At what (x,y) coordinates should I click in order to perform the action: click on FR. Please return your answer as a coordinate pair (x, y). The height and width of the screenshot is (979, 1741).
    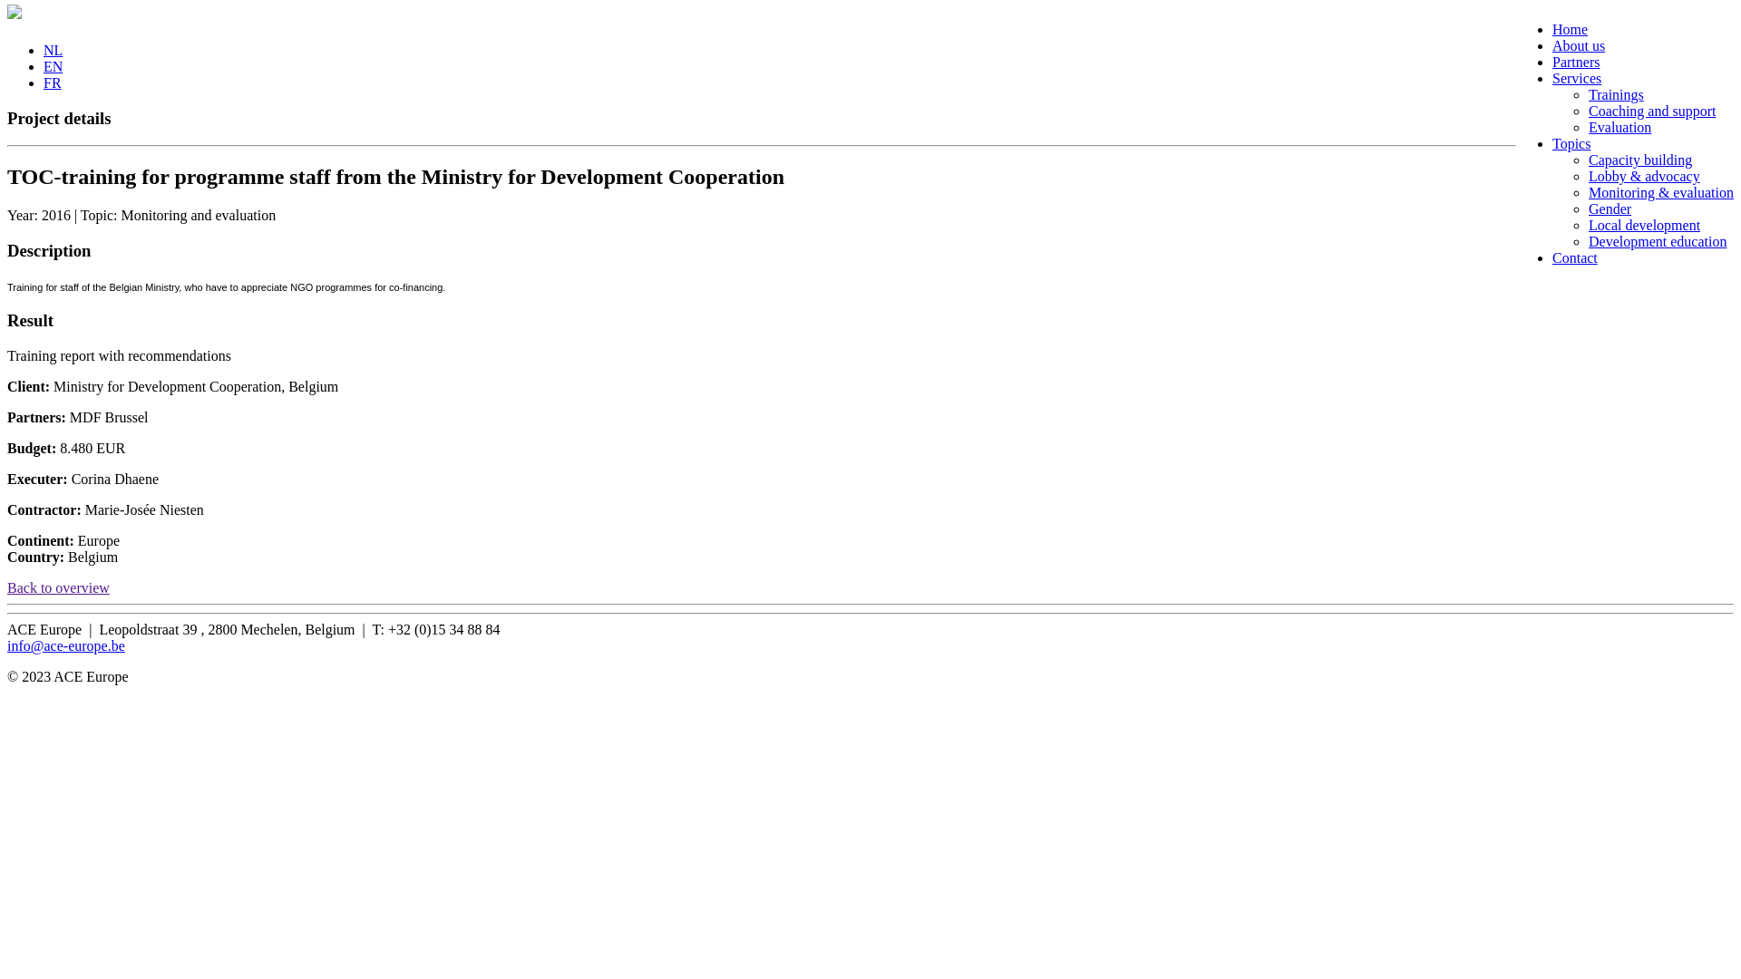
    Looking at the image, I should click on (53, 83).